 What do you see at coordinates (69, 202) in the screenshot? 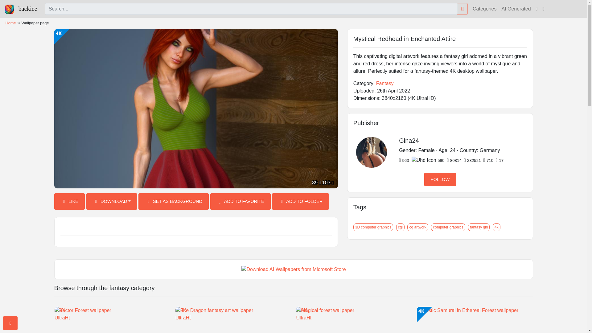
I see `LIKE` at bounding box center [69, 202].